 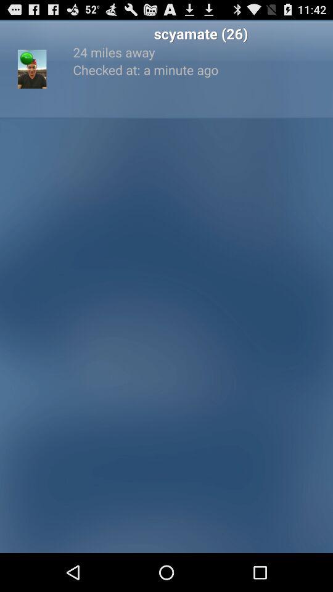 What do you see at coordinates (201, 52) in the screenshot?
I see `tap the icon above the checked at a icon` at bounding box center [201, 52].